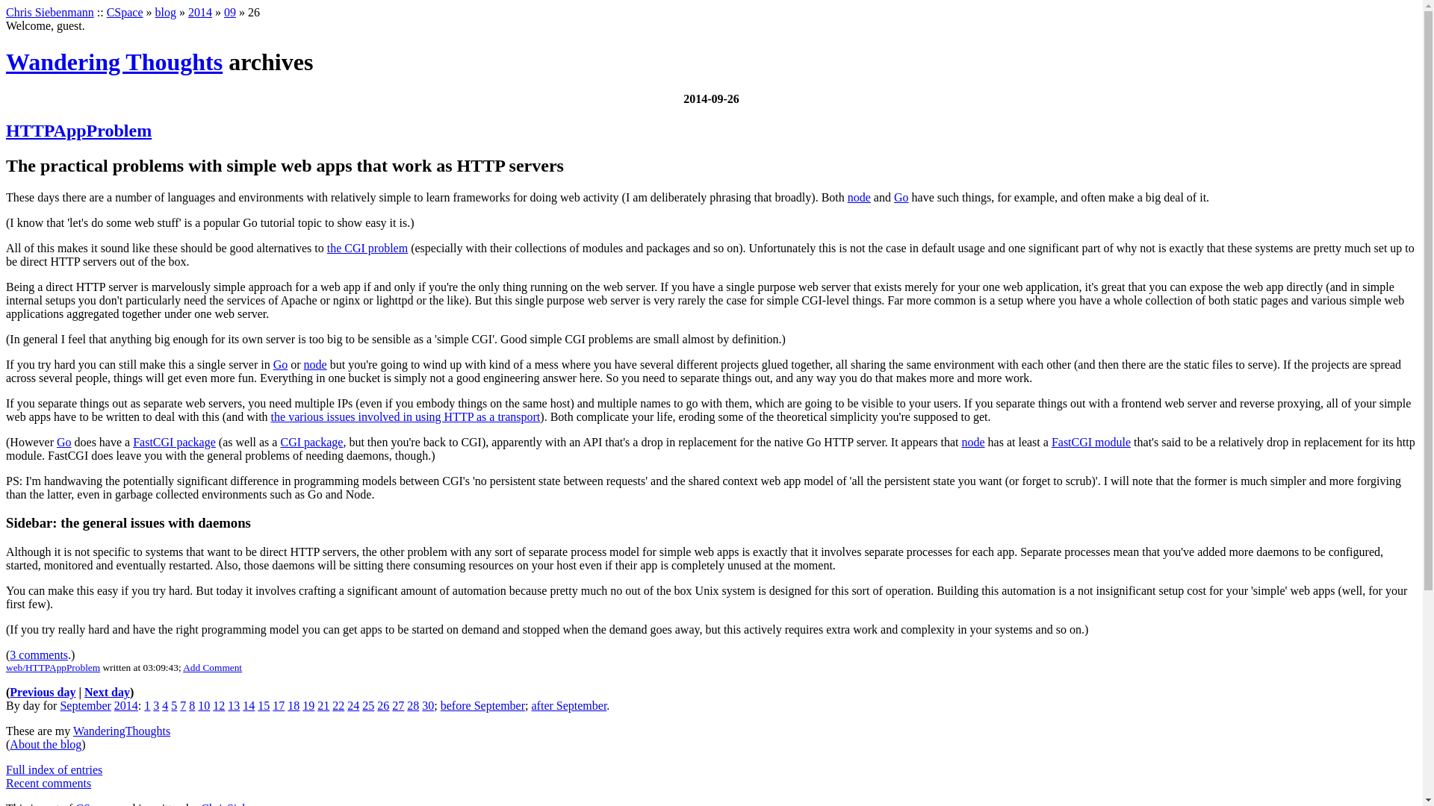  What do you see at coordinates (294, 705) in the screenshot?
I see `18` at bounding box center [294, 705].